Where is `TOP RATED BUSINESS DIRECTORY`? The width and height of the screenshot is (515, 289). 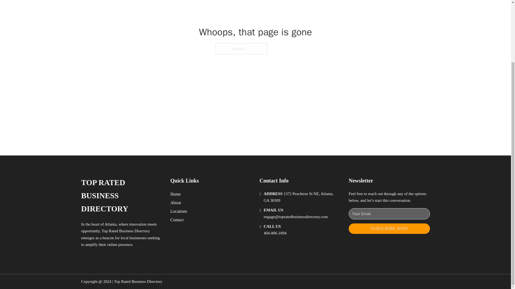 TOP RATED BUSINESS DIRECTORY is located at coordinates (121, 196).